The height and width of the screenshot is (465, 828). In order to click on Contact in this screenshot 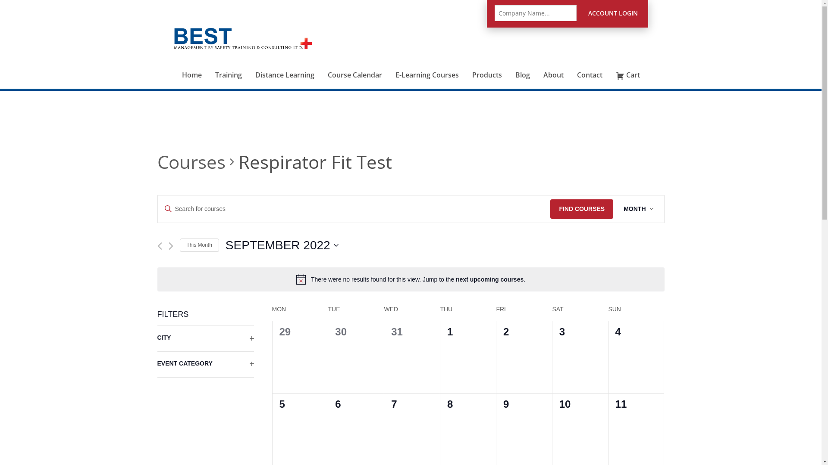, I will do `click(590, 67)`.